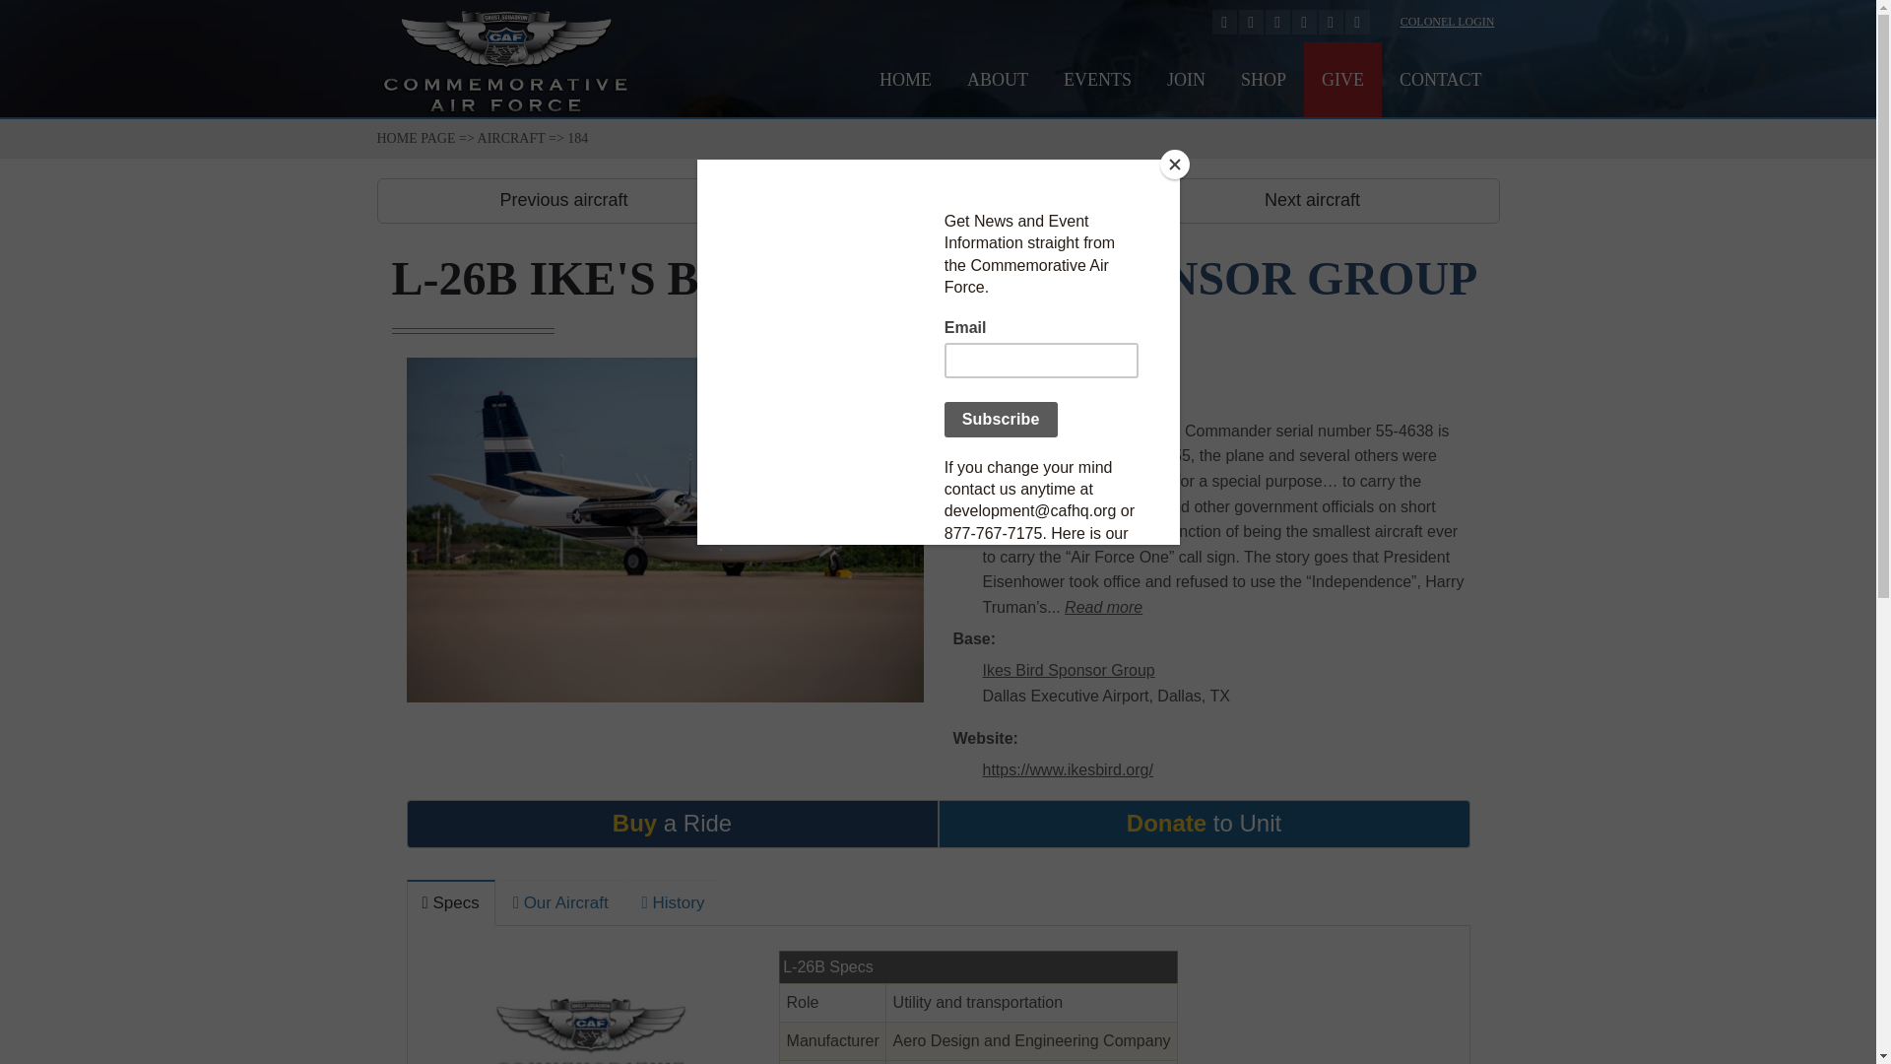 The image size is (1891, 1064). Describe the element at coordinates (1343, 79) in the screenshot. I see `GIVE` at that location.